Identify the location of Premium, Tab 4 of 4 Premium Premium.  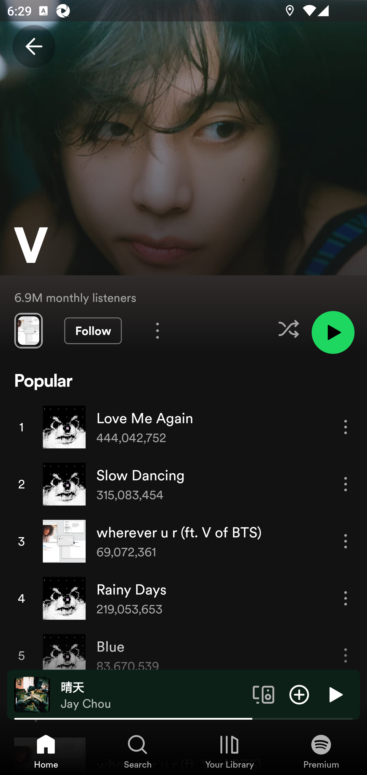
(321, 751).